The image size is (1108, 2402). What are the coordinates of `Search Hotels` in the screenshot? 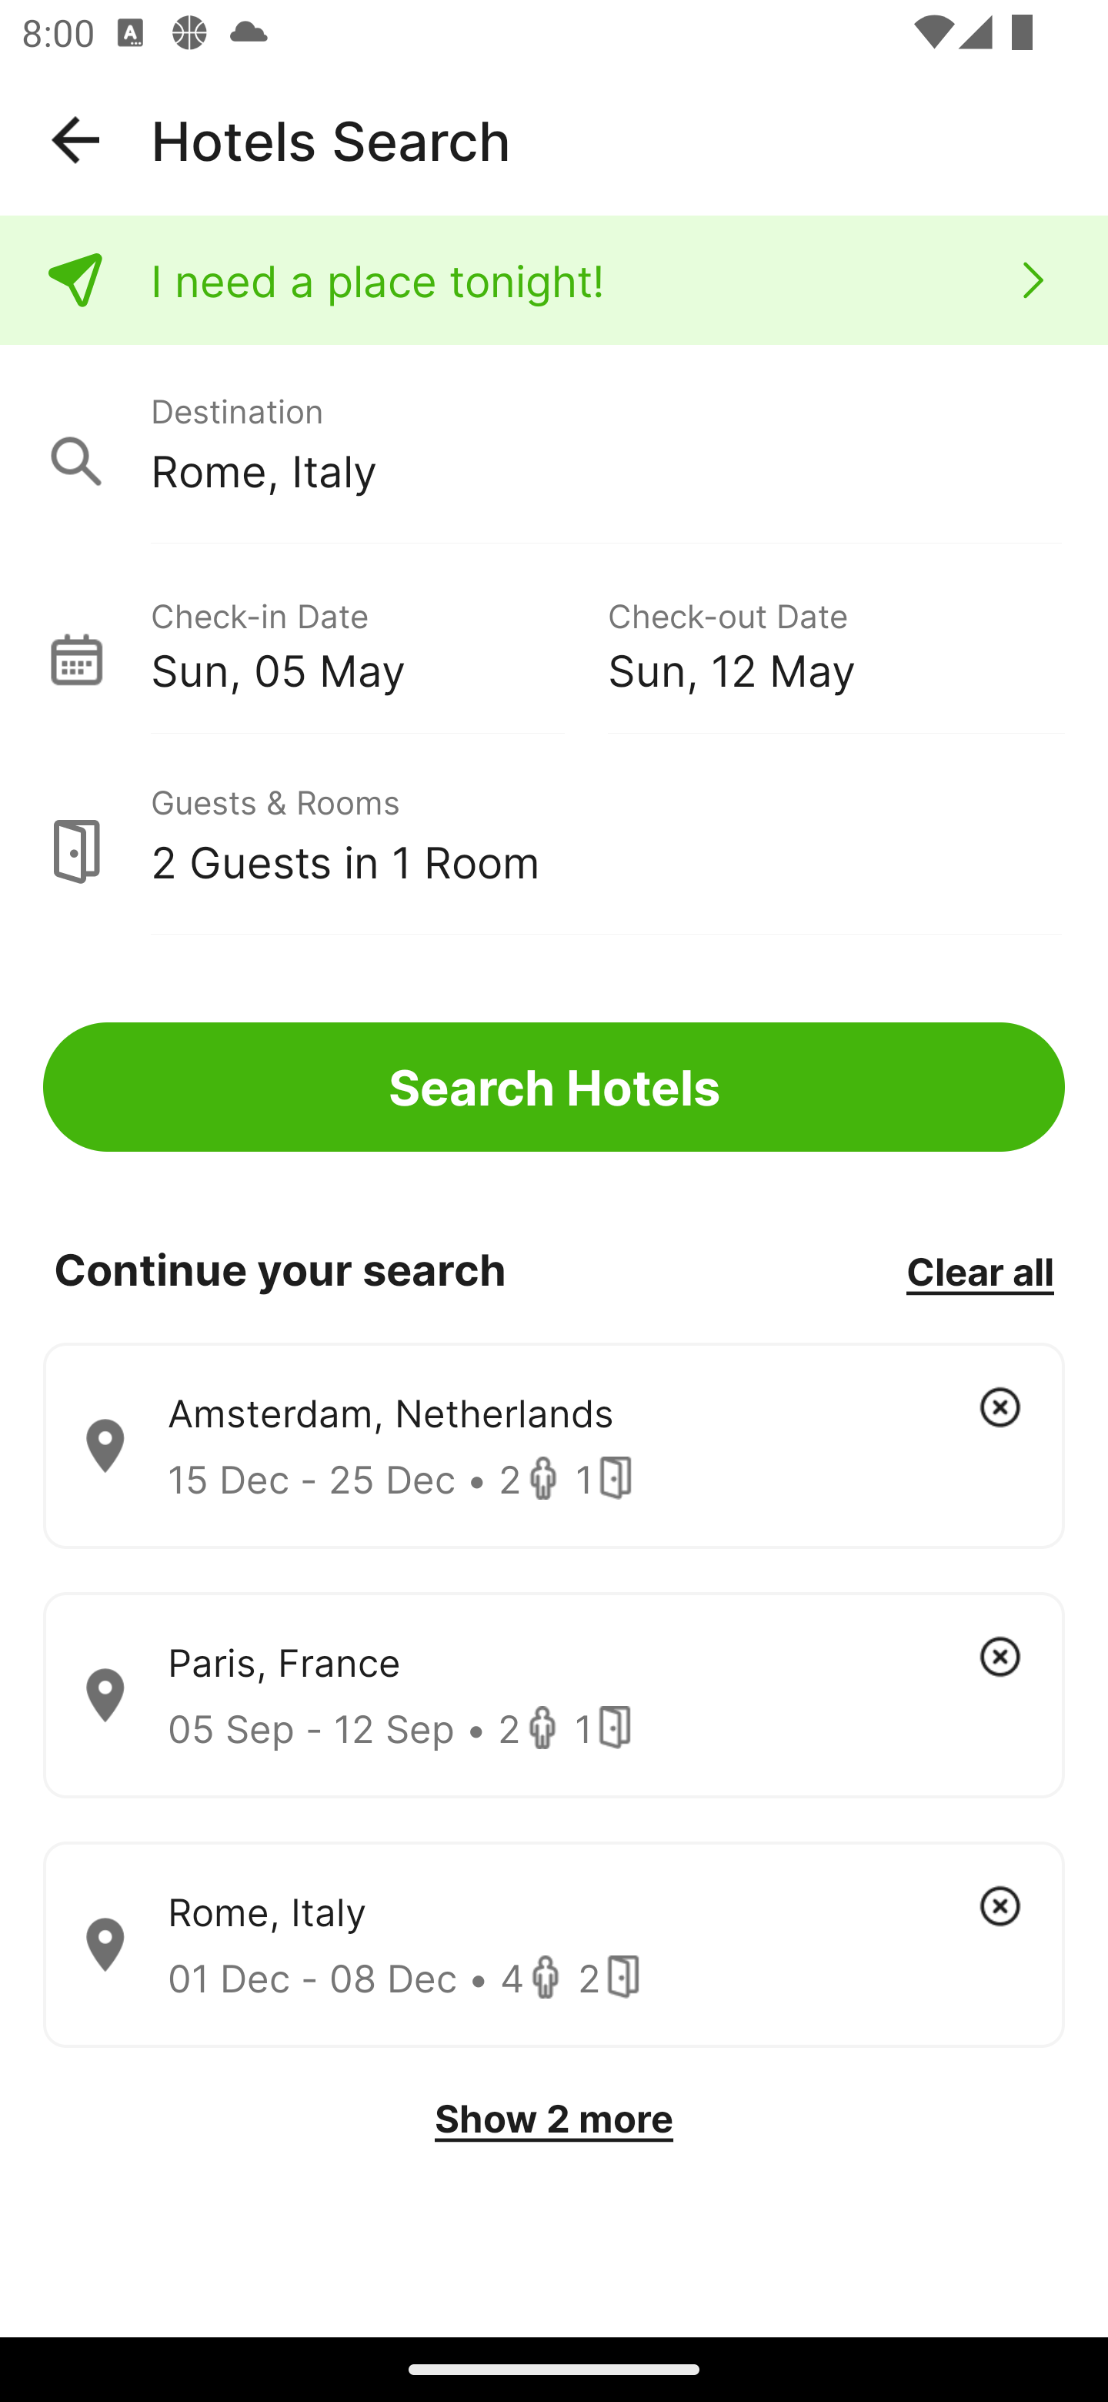 It's located at (554, 1087).